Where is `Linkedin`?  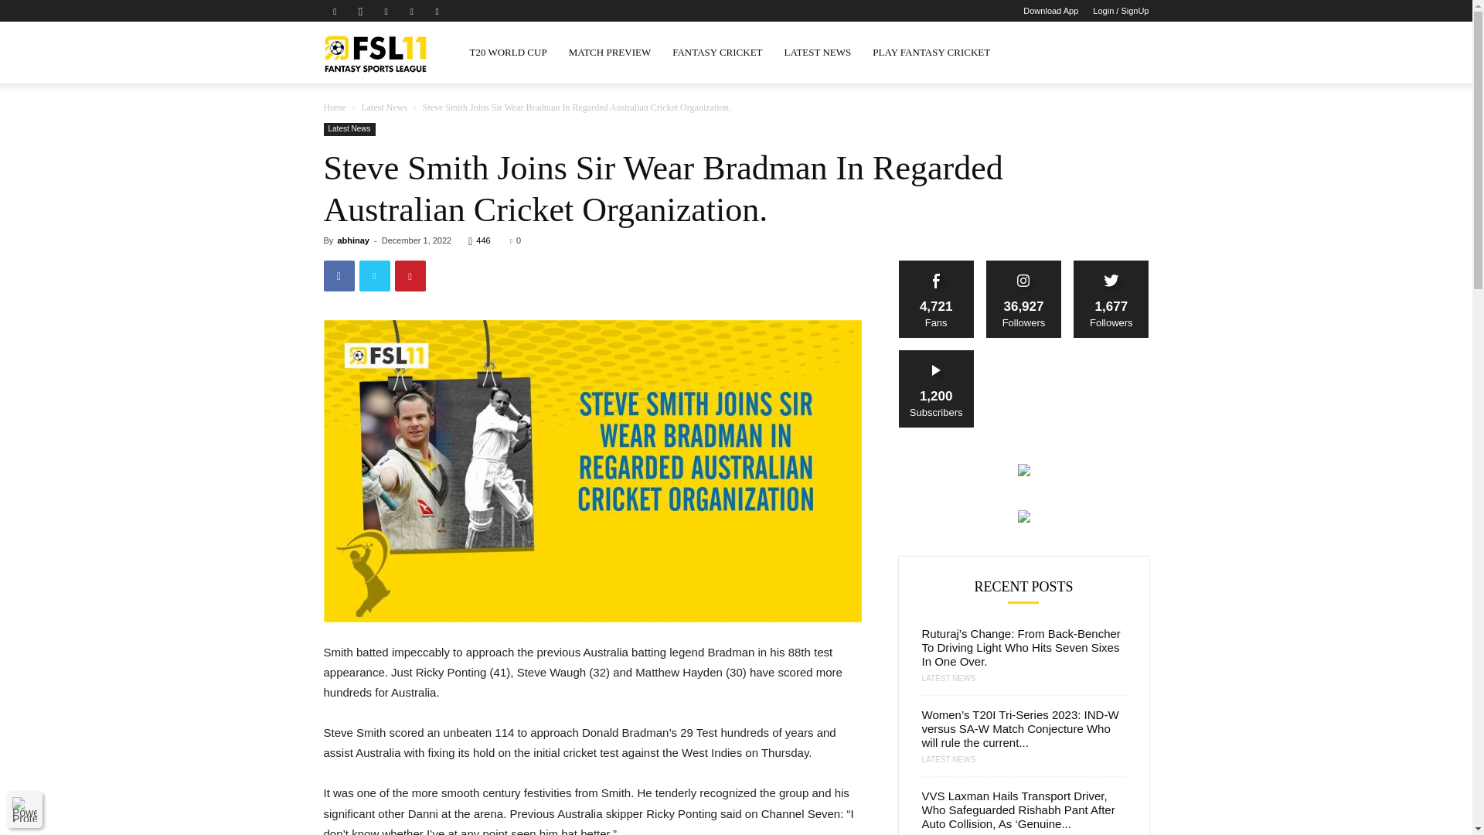
Linkedin is located at coordinates (386, 11).